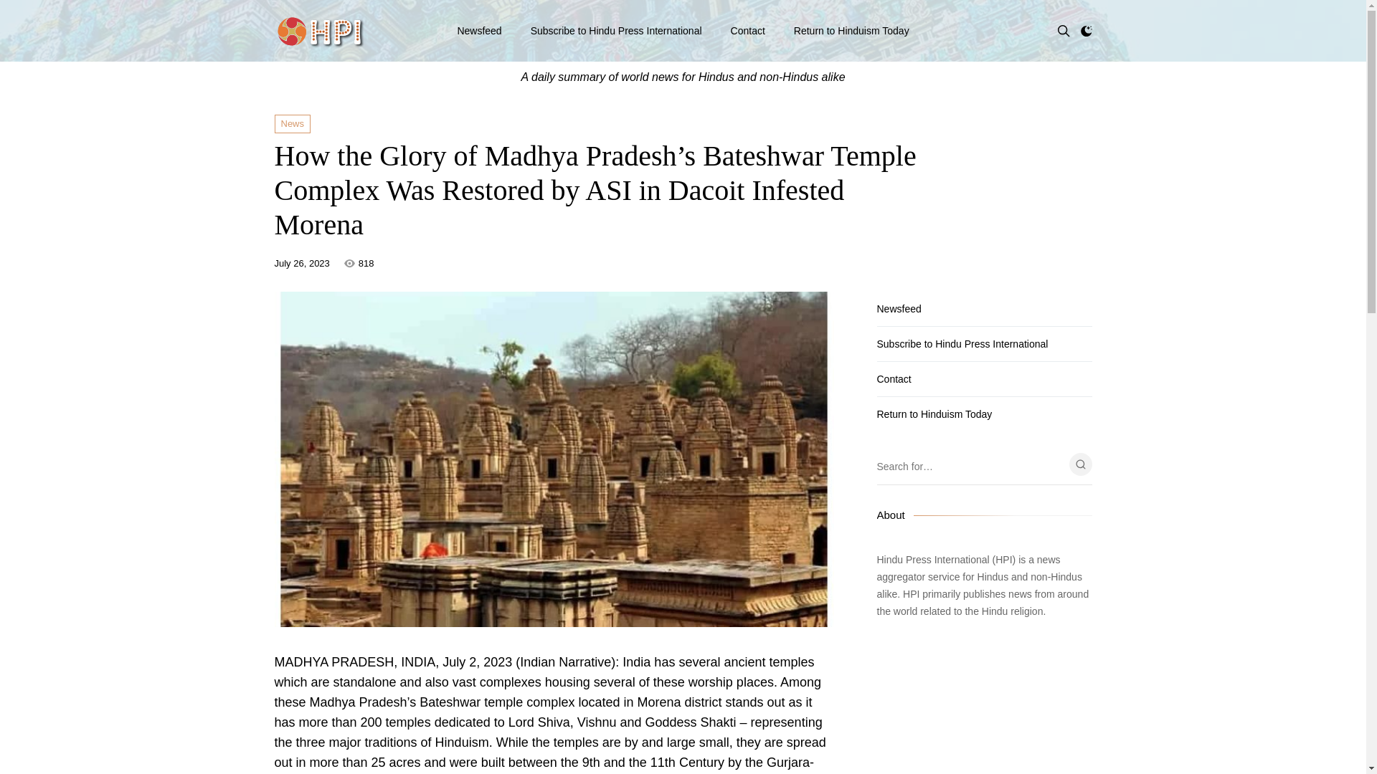 The height and width of the screenshot is (774, 1377). I want to click on Contact, so click(748, 31).